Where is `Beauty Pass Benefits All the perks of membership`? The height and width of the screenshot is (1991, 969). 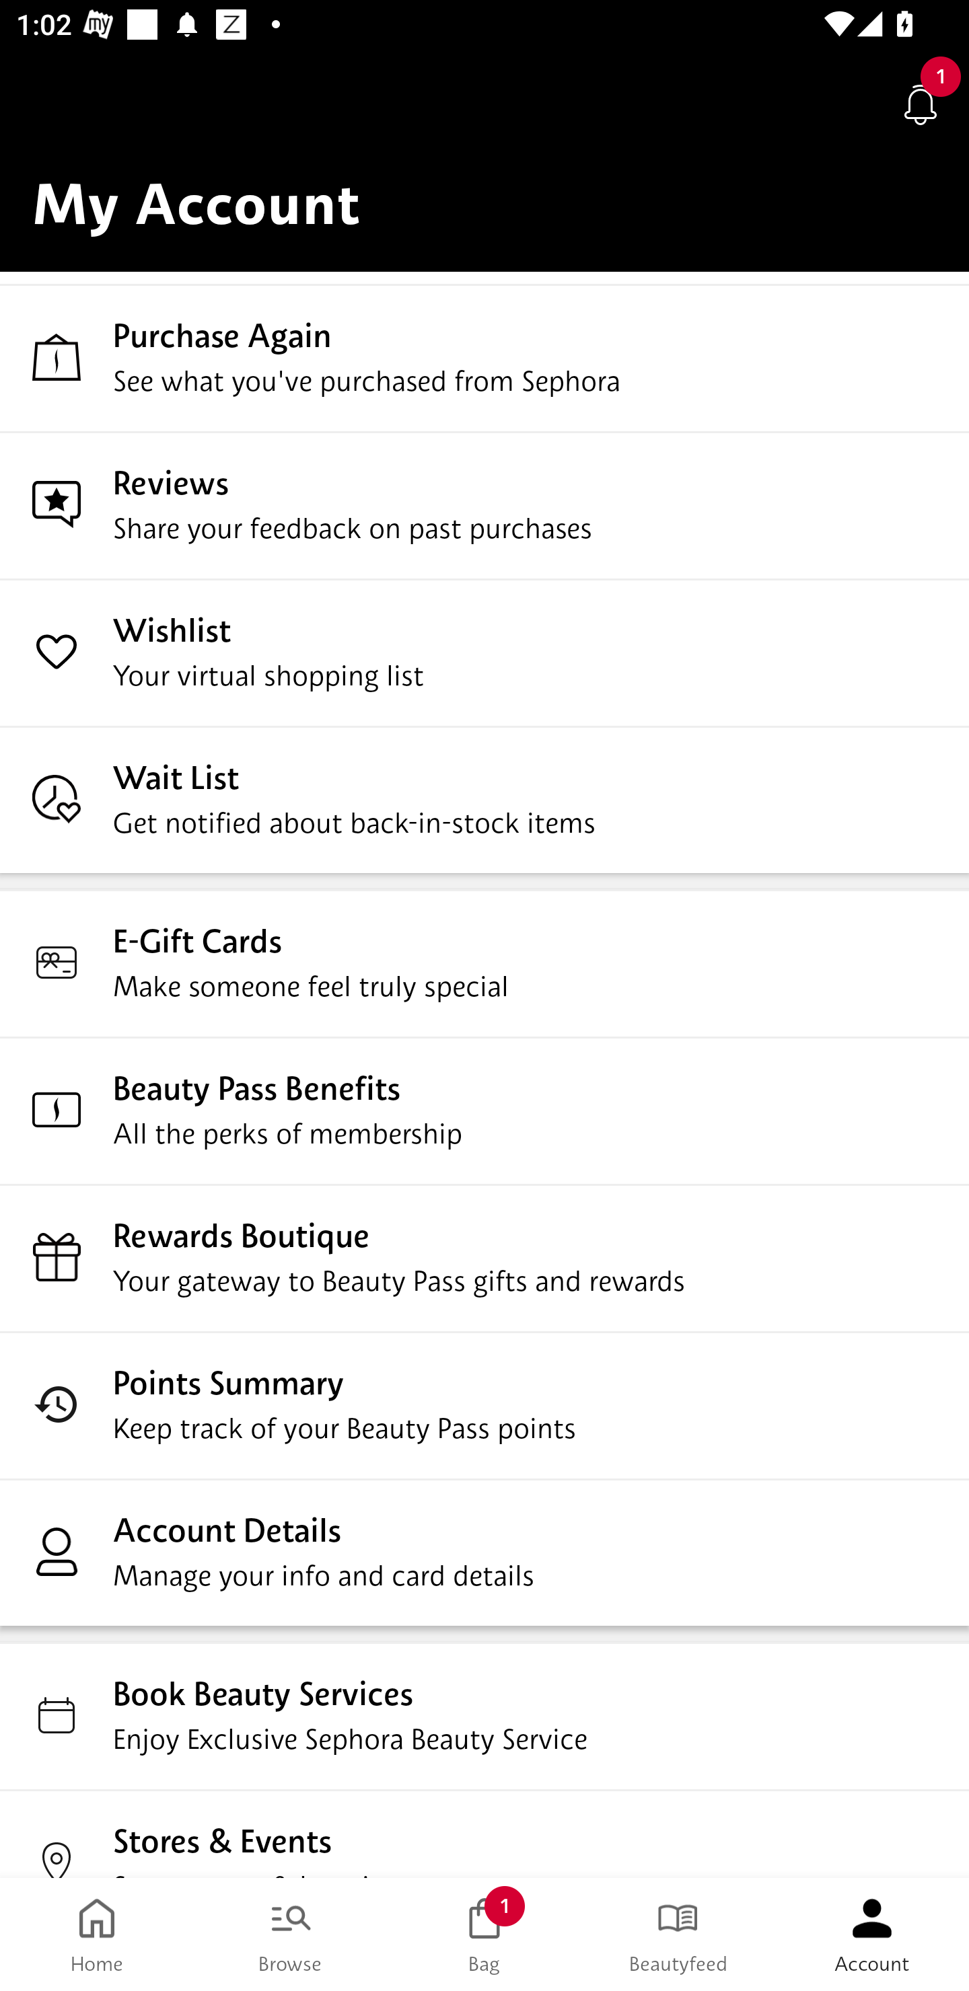
Beauty Pass Benefits All the perks of membership is located at coordinates (485, 1111).